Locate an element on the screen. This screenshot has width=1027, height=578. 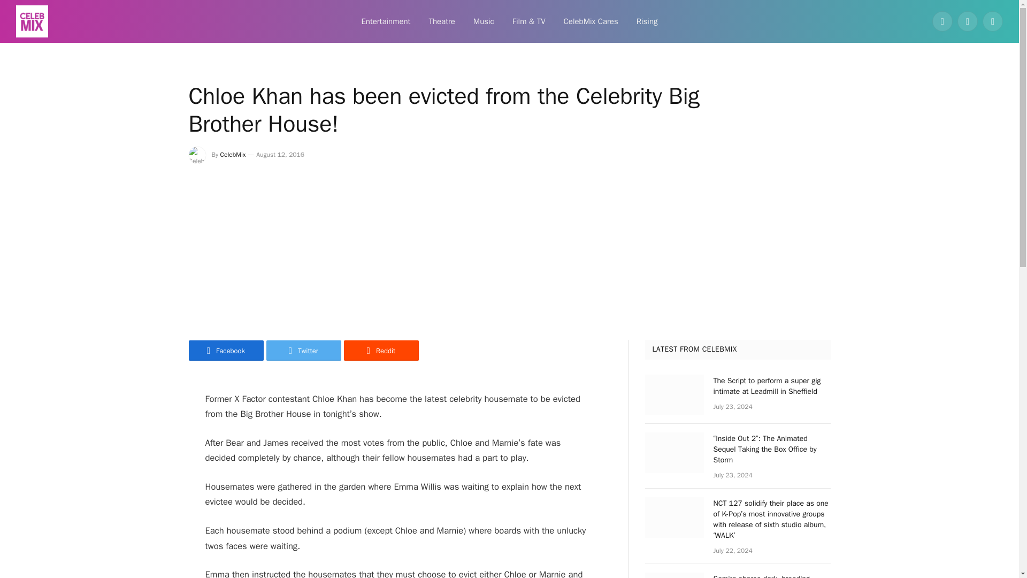
Posts by CelebMix is located at coordinates (233, 154).